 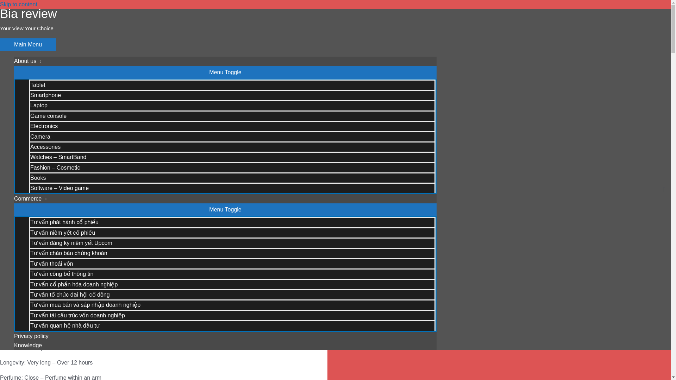 I want to click on Smartphone, so click(x=232, y=95).